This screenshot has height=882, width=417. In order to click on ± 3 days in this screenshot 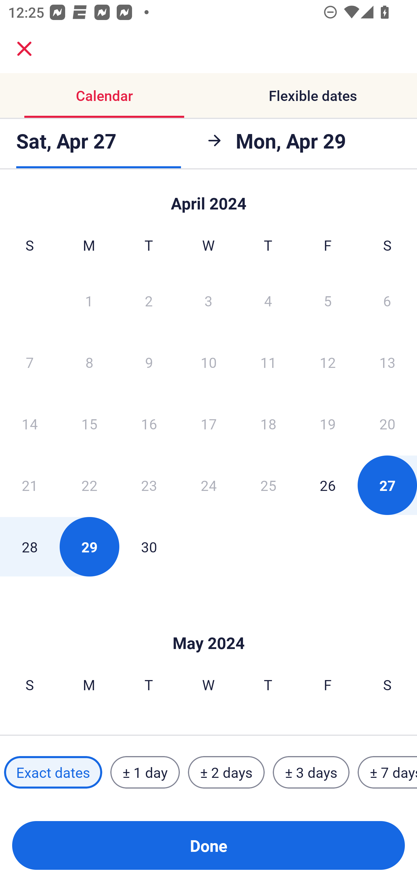, I will do `click(311, 772)`.